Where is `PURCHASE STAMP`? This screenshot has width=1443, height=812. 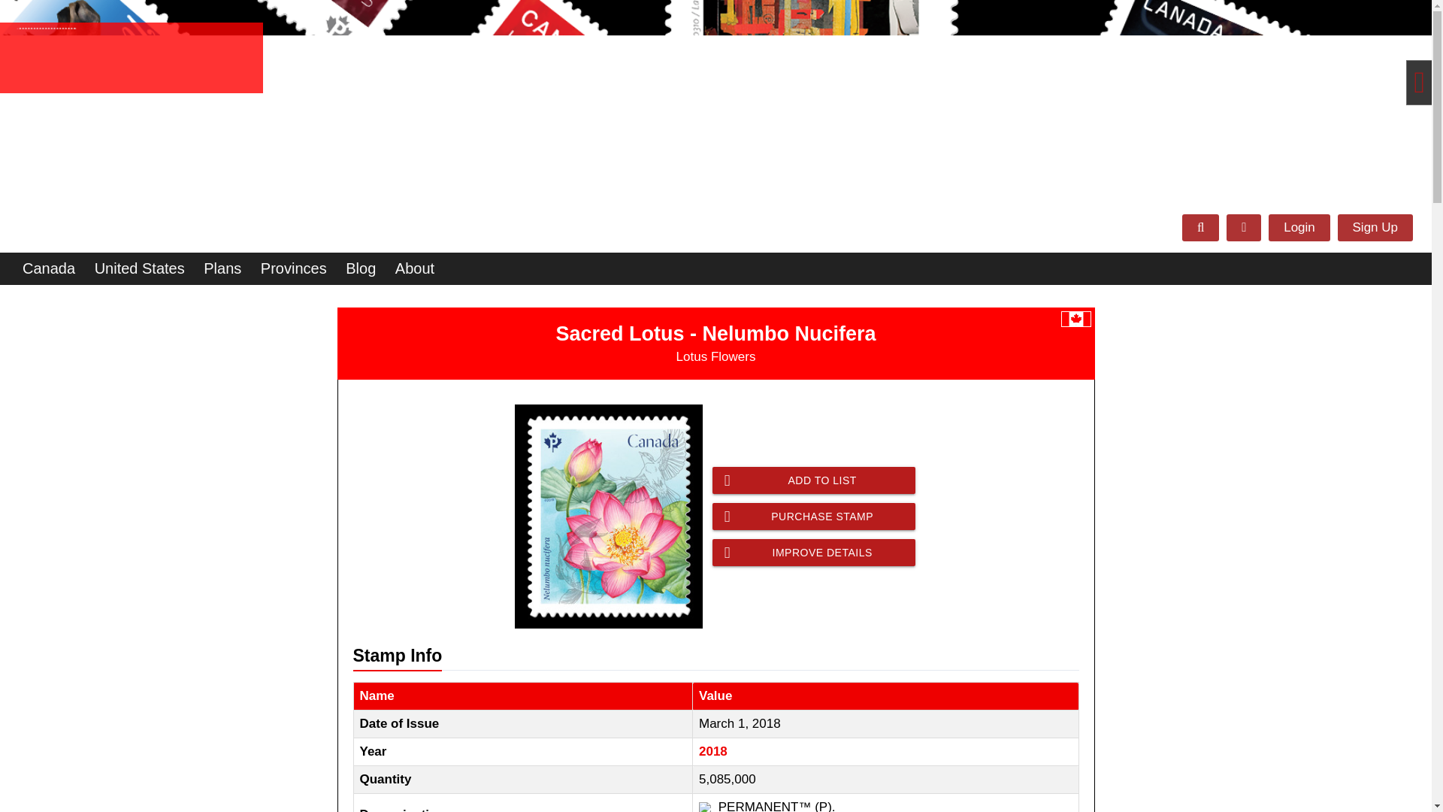 PURCHASE STAMP is located at coordinates (813, 516).